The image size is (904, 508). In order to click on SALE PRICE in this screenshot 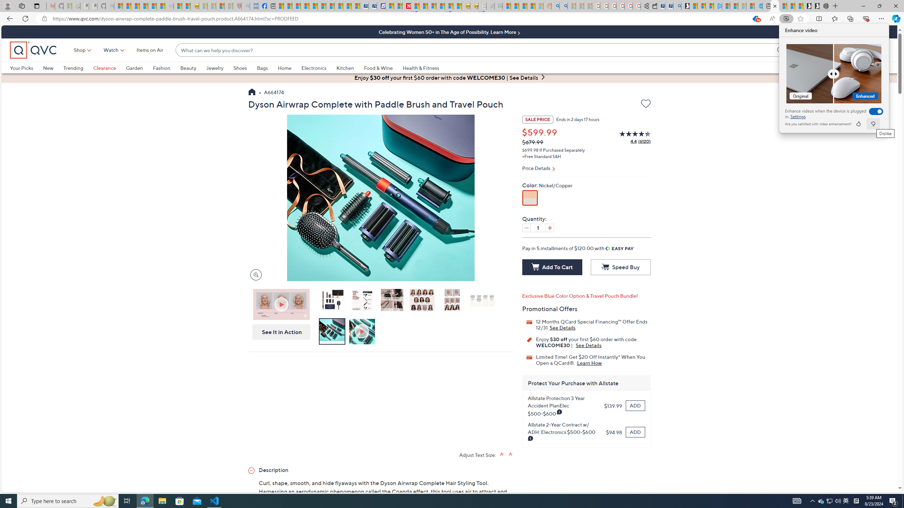, I will do `click(538, 119)`.